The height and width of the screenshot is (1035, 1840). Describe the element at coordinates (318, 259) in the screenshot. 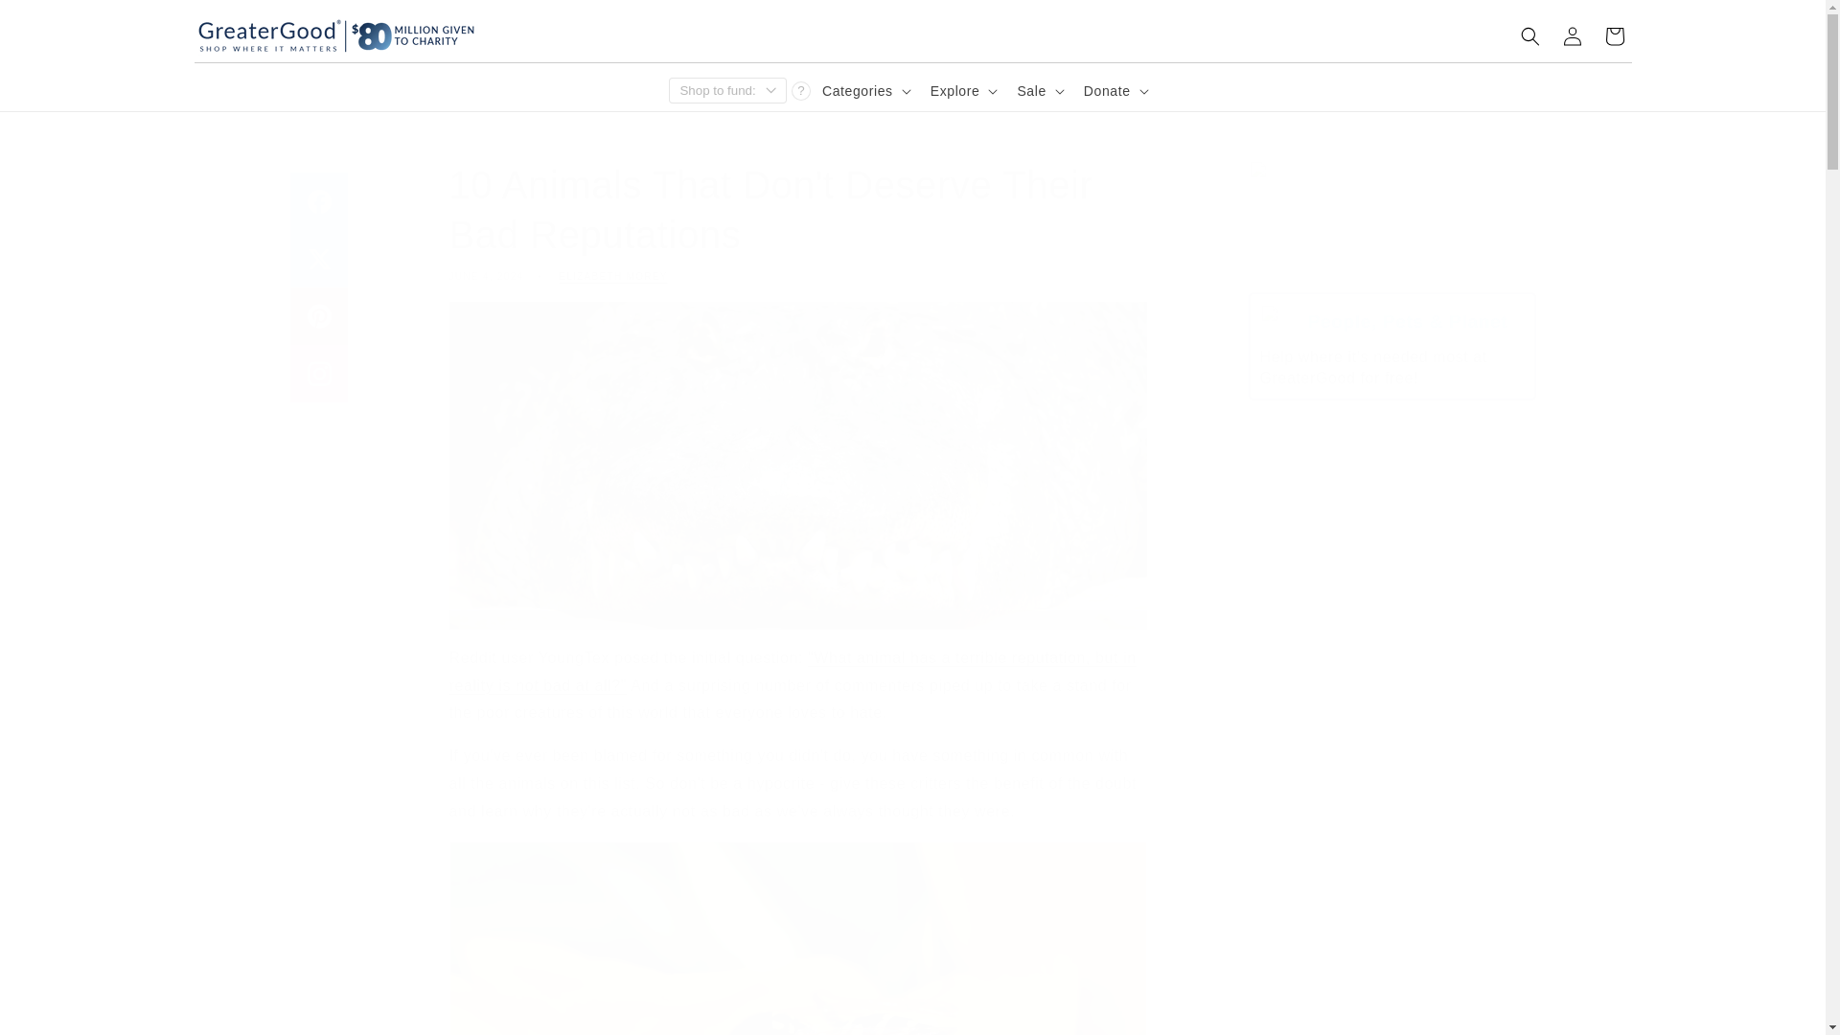

I see `Share on X` at that location.